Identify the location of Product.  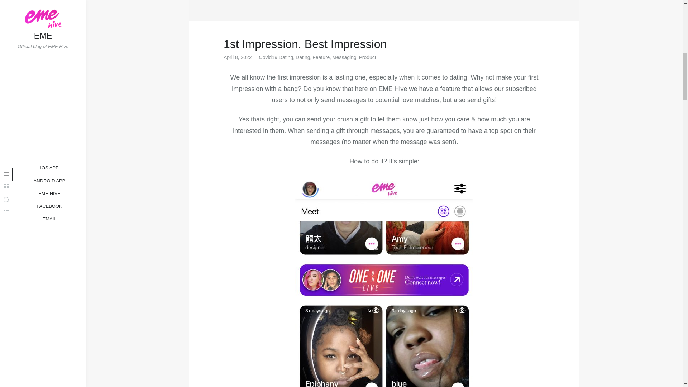
(367, 57).